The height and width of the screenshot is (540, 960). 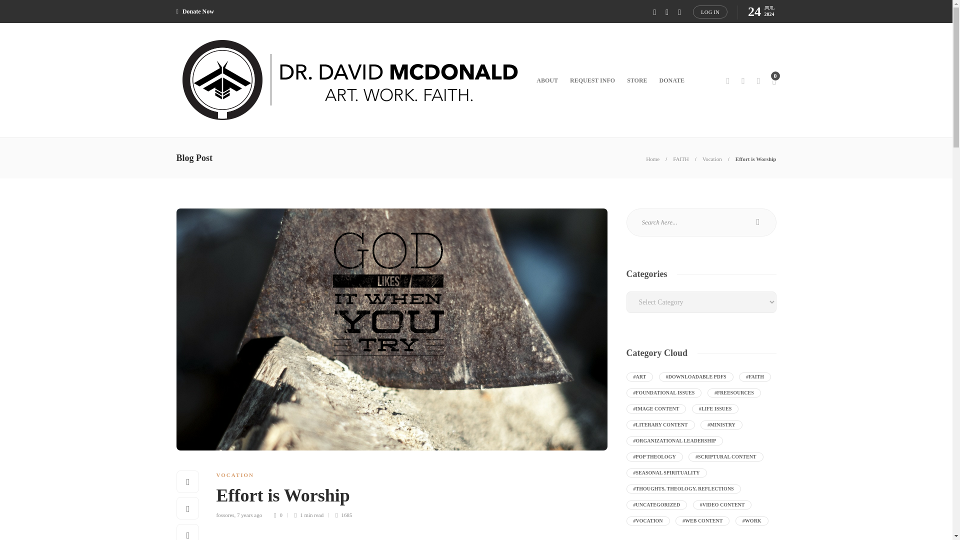 I want to click on REQUEST INFO, so click(x=592, y=80).